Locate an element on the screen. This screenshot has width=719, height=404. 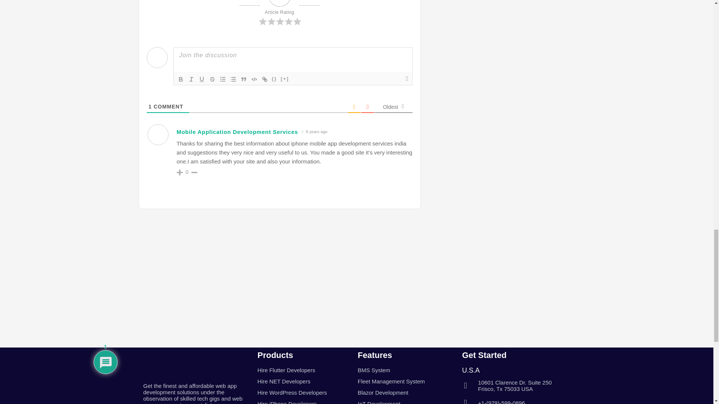
Code Block is located at coordinates (254, 79).